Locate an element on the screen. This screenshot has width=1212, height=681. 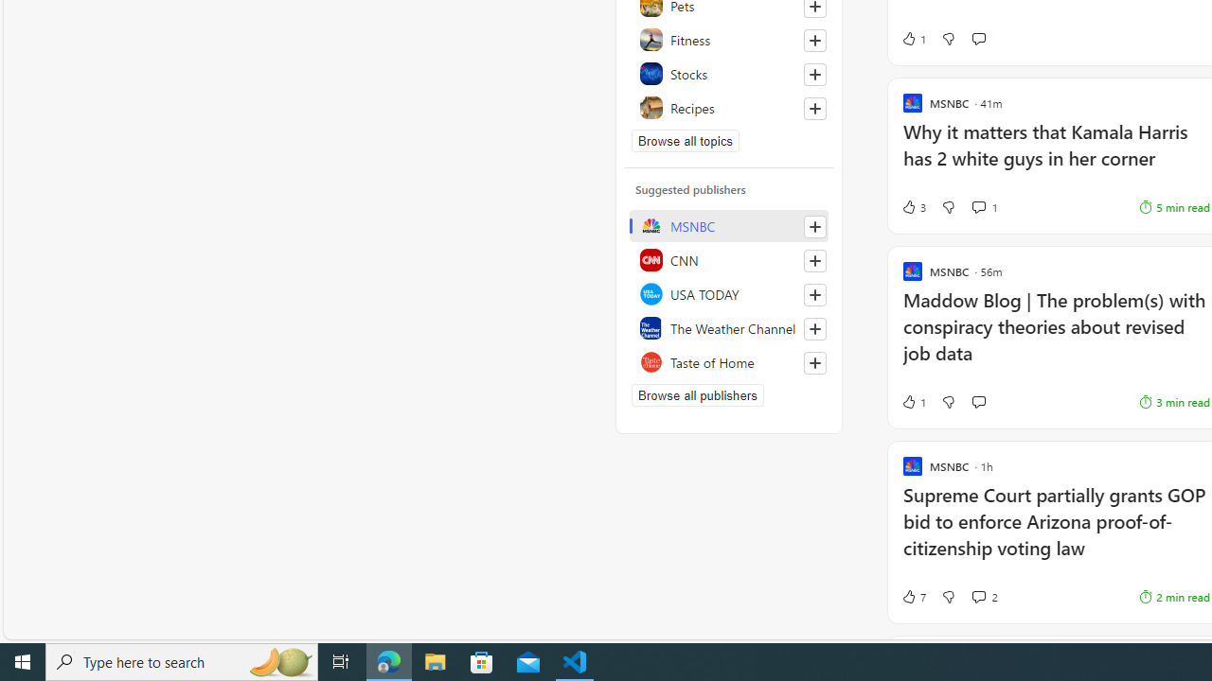
CNN is located at coordinates (729, 259).